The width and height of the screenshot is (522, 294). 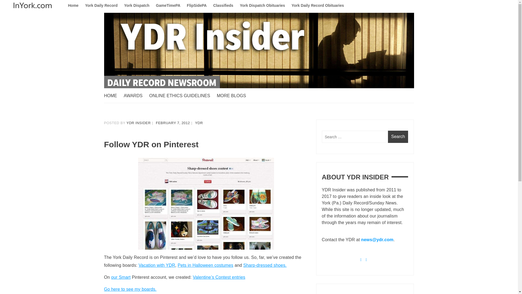 What do you see at coordinates (128, 99) in the screenshot?
I see `YDR Insider` at bounding box center [128, 99].